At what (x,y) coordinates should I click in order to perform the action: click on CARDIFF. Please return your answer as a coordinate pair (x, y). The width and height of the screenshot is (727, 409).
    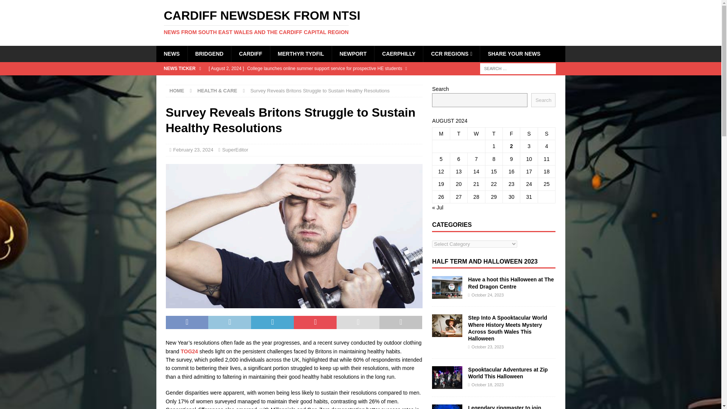
    Looking at the image, I should click on (250, 54).